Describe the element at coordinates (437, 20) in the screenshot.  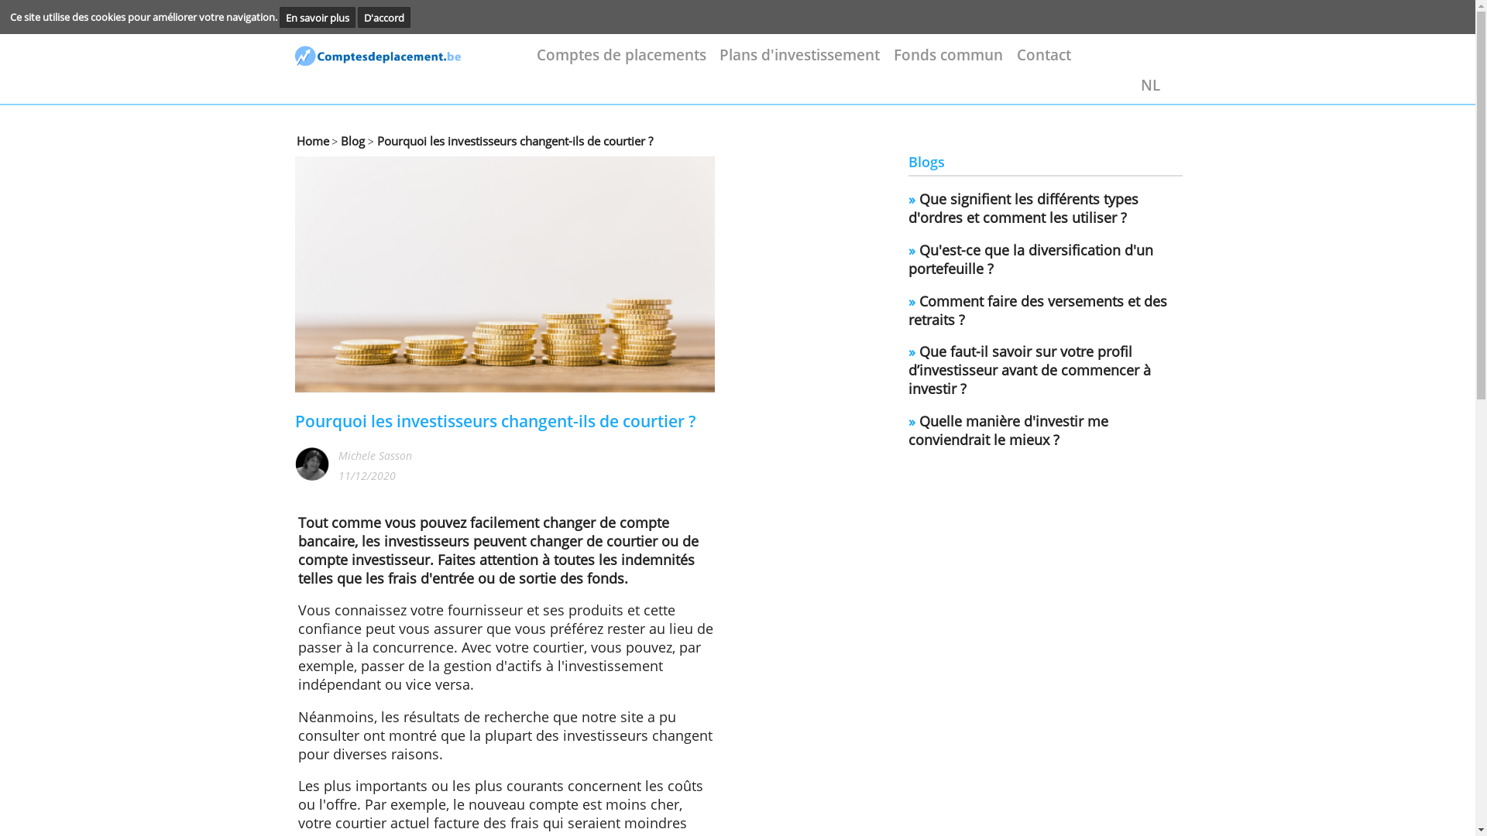
I see `D'accord` at that location.